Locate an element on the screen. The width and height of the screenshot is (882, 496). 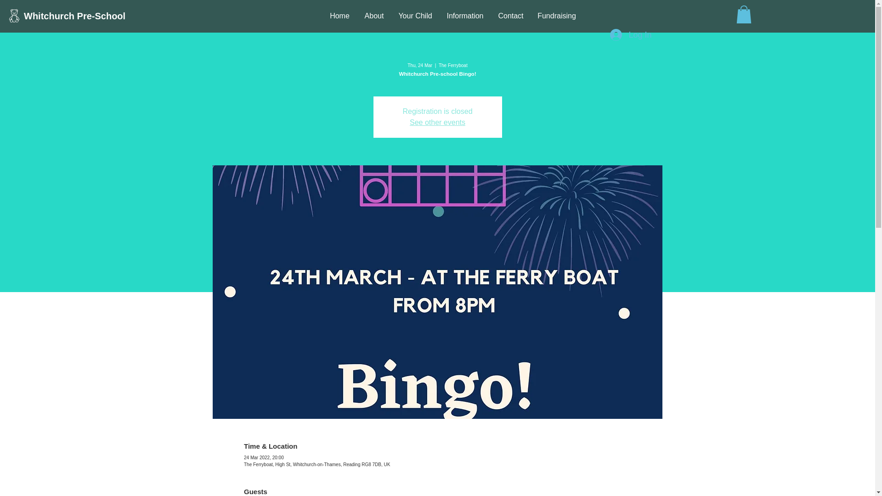
Whitchurch Pre-School is located at coordinates (76, 16).